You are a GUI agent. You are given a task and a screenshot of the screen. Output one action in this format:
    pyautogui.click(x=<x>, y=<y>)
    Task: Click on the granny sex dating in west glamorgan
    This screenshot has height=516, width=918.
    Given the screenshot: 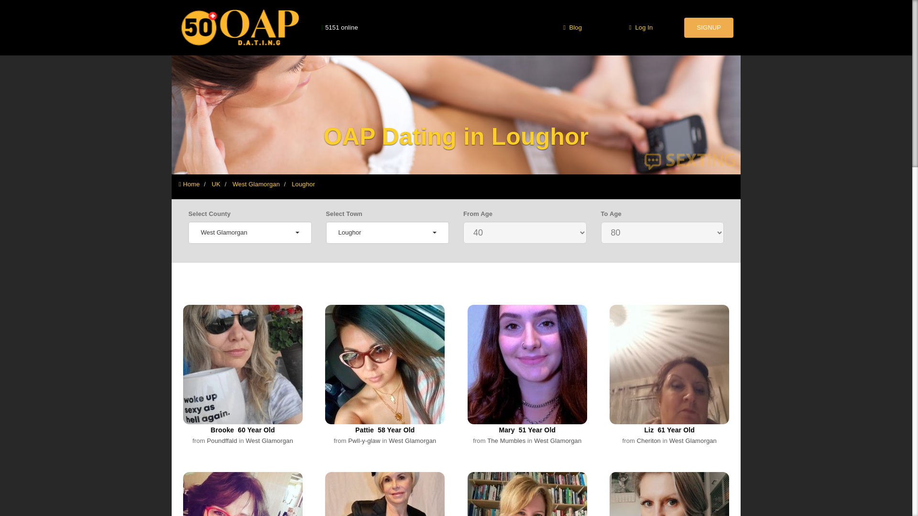 What is the action you would take?
    pyautogui.click(x=256, y=184)
    